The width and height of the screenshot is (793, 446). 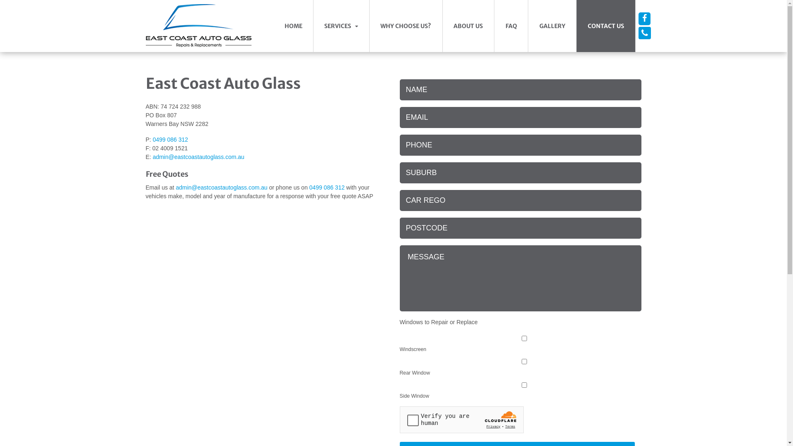 I want to click on 0499 086 312, so click(x=327, y=187).